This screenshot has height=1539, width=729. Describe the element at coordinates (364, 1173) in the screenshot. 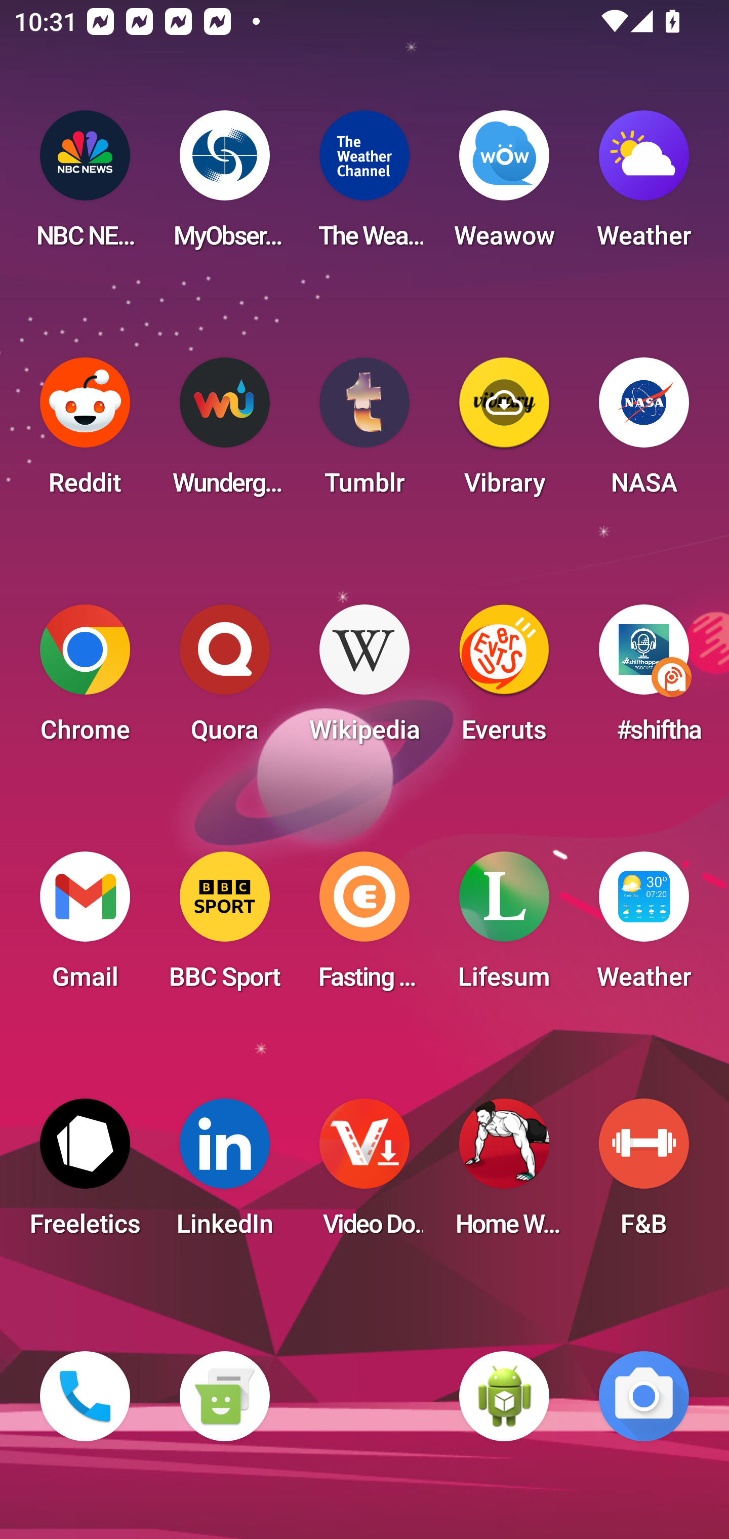

I see `Video Downloader & Ace Player` at that location.